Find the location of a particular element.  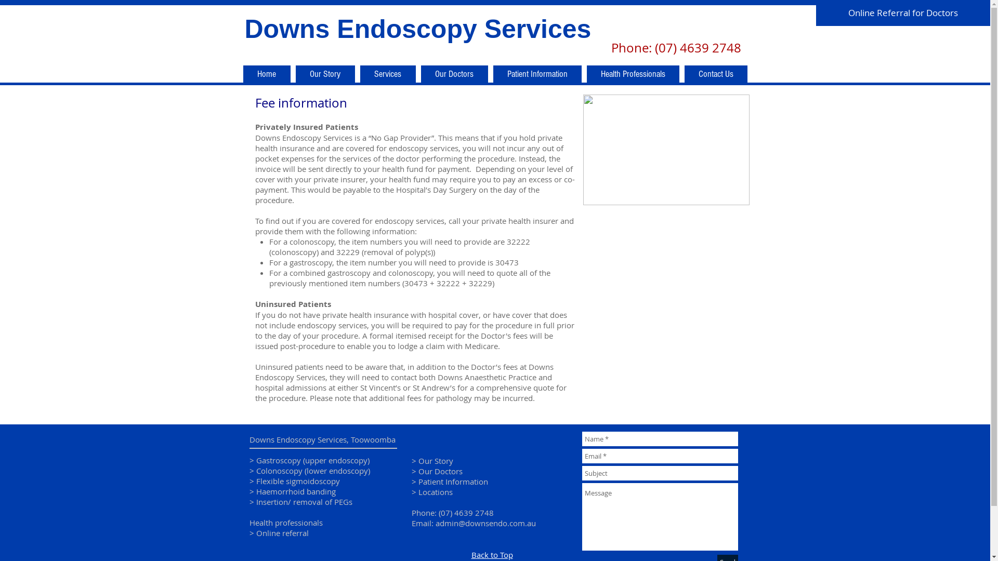

Colonoscopy (lower endoscopy) is located at coordinates (312, 471).